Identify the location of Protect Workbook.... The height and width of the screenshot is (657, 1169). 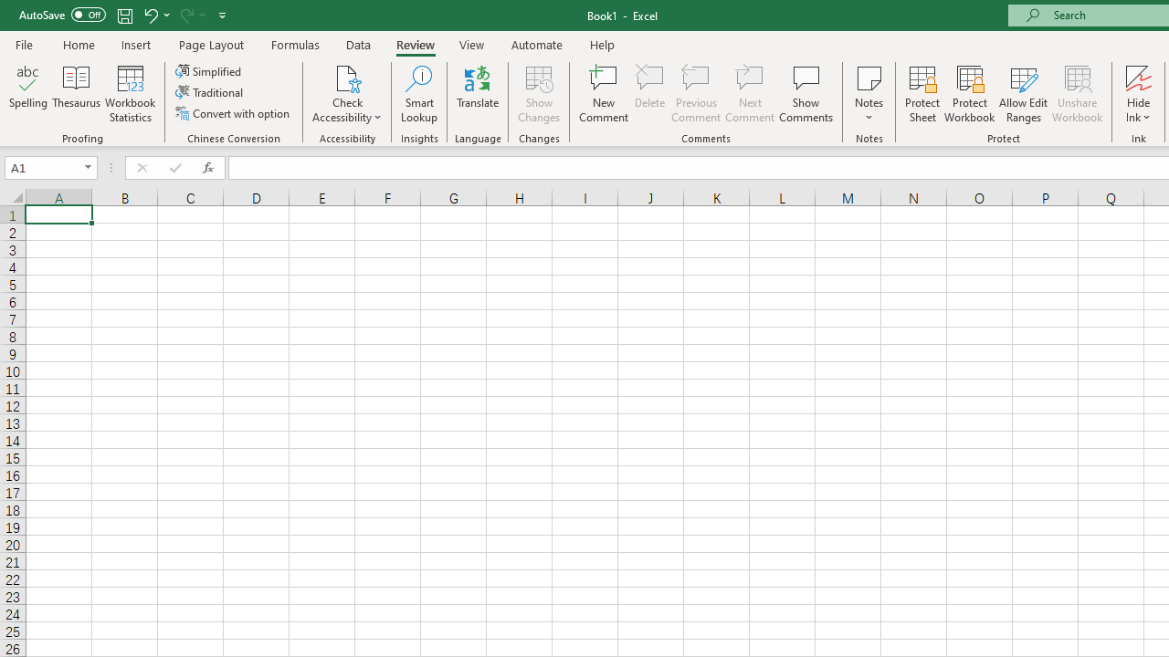
(969, 93).